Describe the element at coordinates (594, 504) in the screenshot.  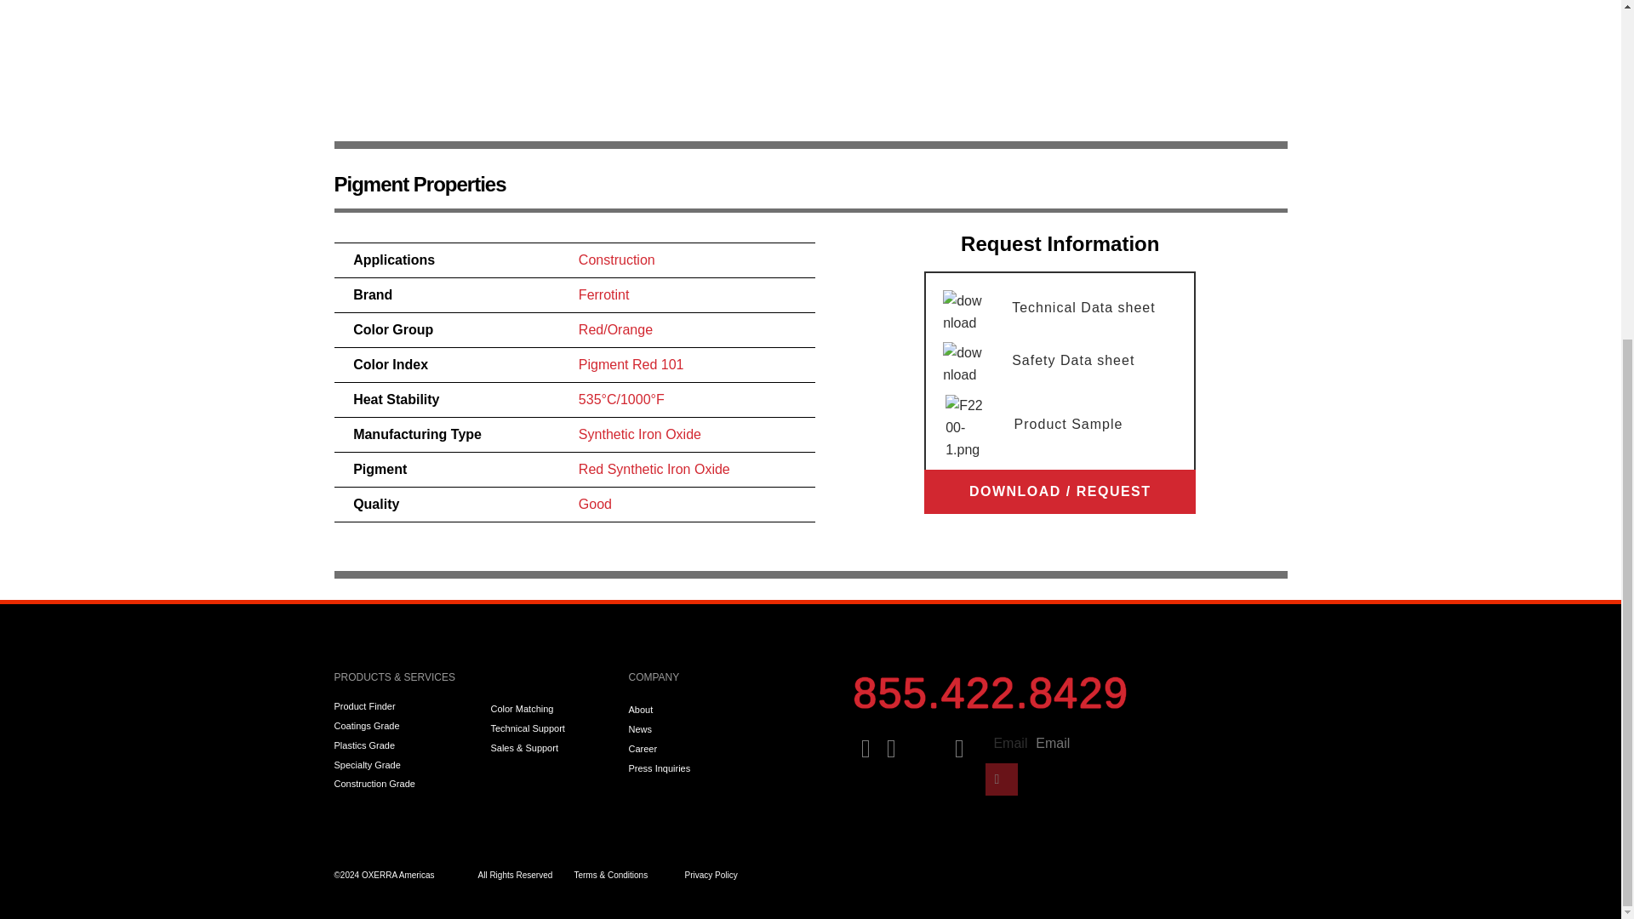
I see `Good` at that location.